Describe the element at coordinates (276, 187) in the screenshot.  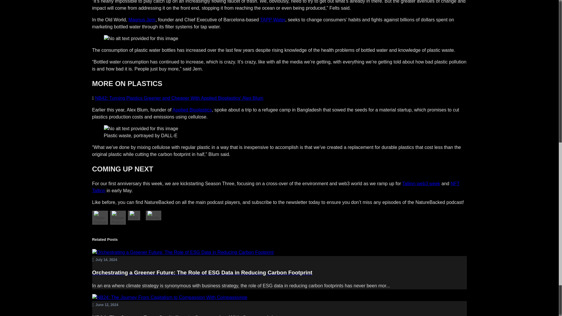
I see `NFT Tallinn` at that location.